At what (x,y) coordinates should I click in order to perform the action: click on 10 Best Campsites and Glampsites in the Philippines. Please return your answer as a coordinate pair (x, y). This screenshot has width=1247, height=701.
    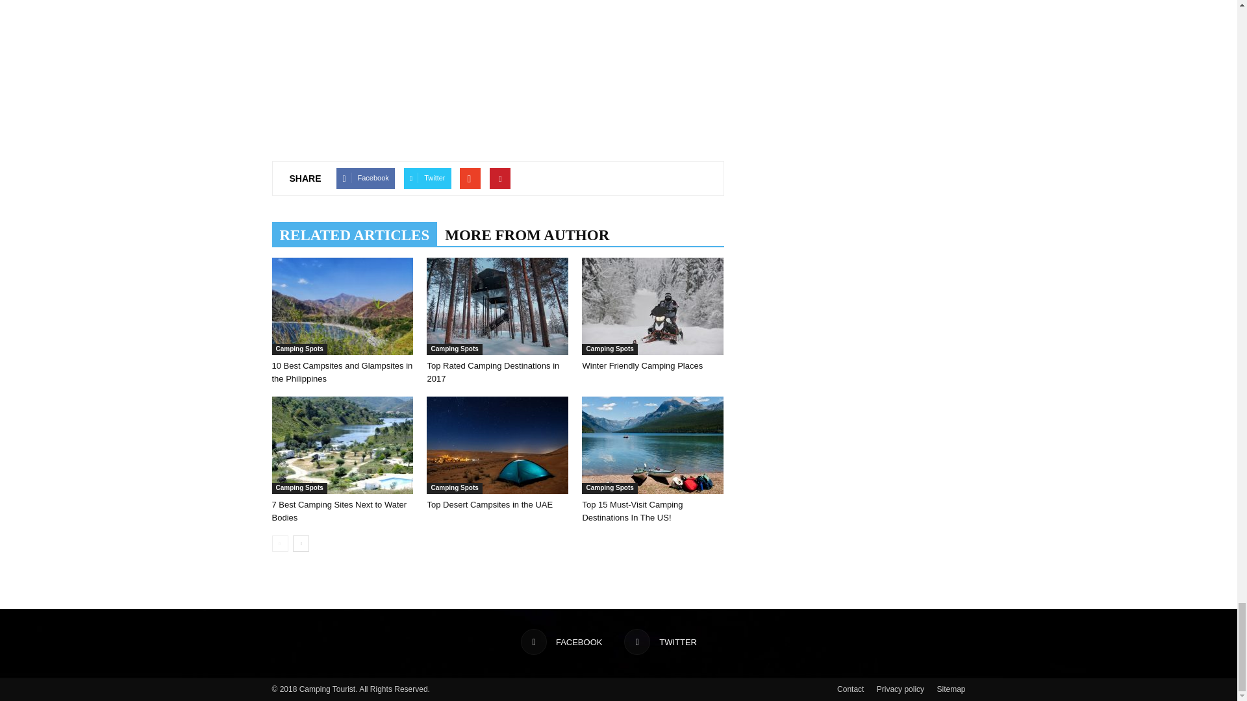
    Looking at the image, I should click on (342, 372).